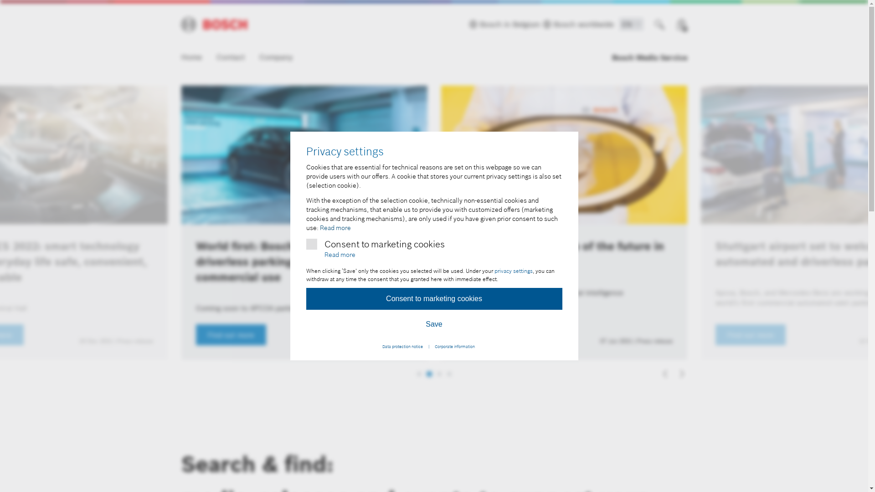 The width and height of the screenshot is (875, 492). What do you see at coordinates (56, 335) in the screenshot?
I see `Find out more here` at bounding box center [56, 335].